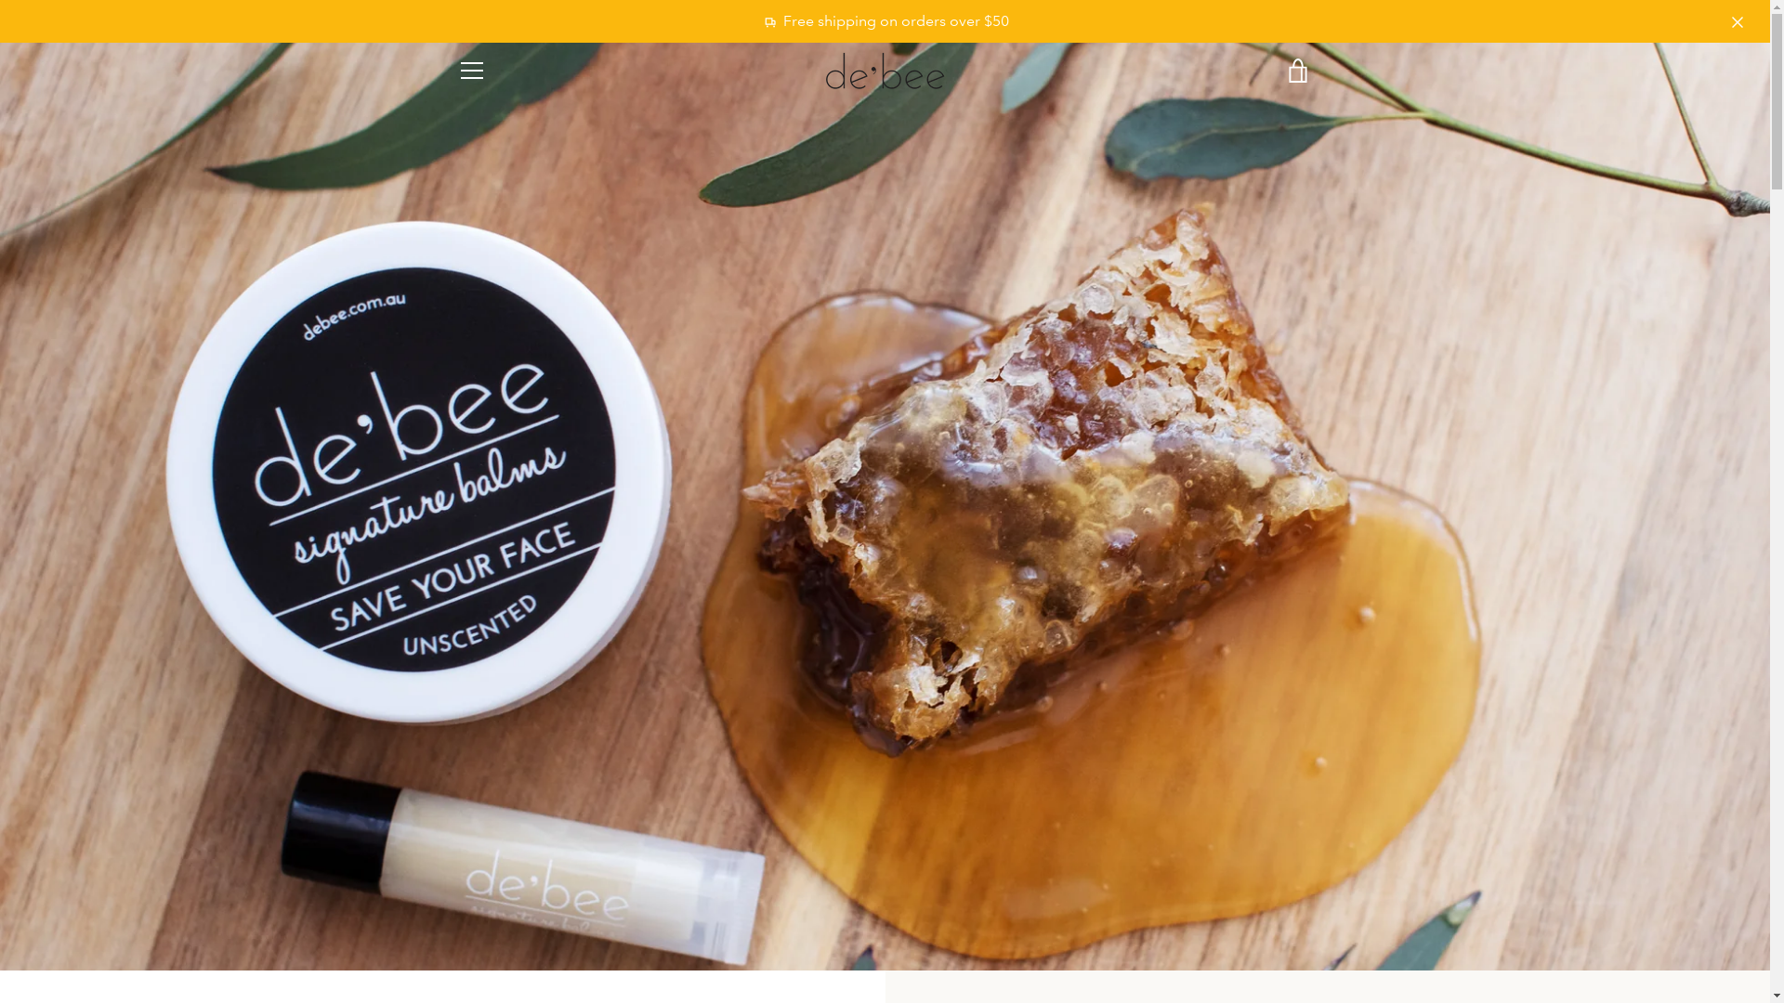  What do you see at coordinates (938, 927) in the screenshot?
I see `de'bee` at bounding box center [938, 927].